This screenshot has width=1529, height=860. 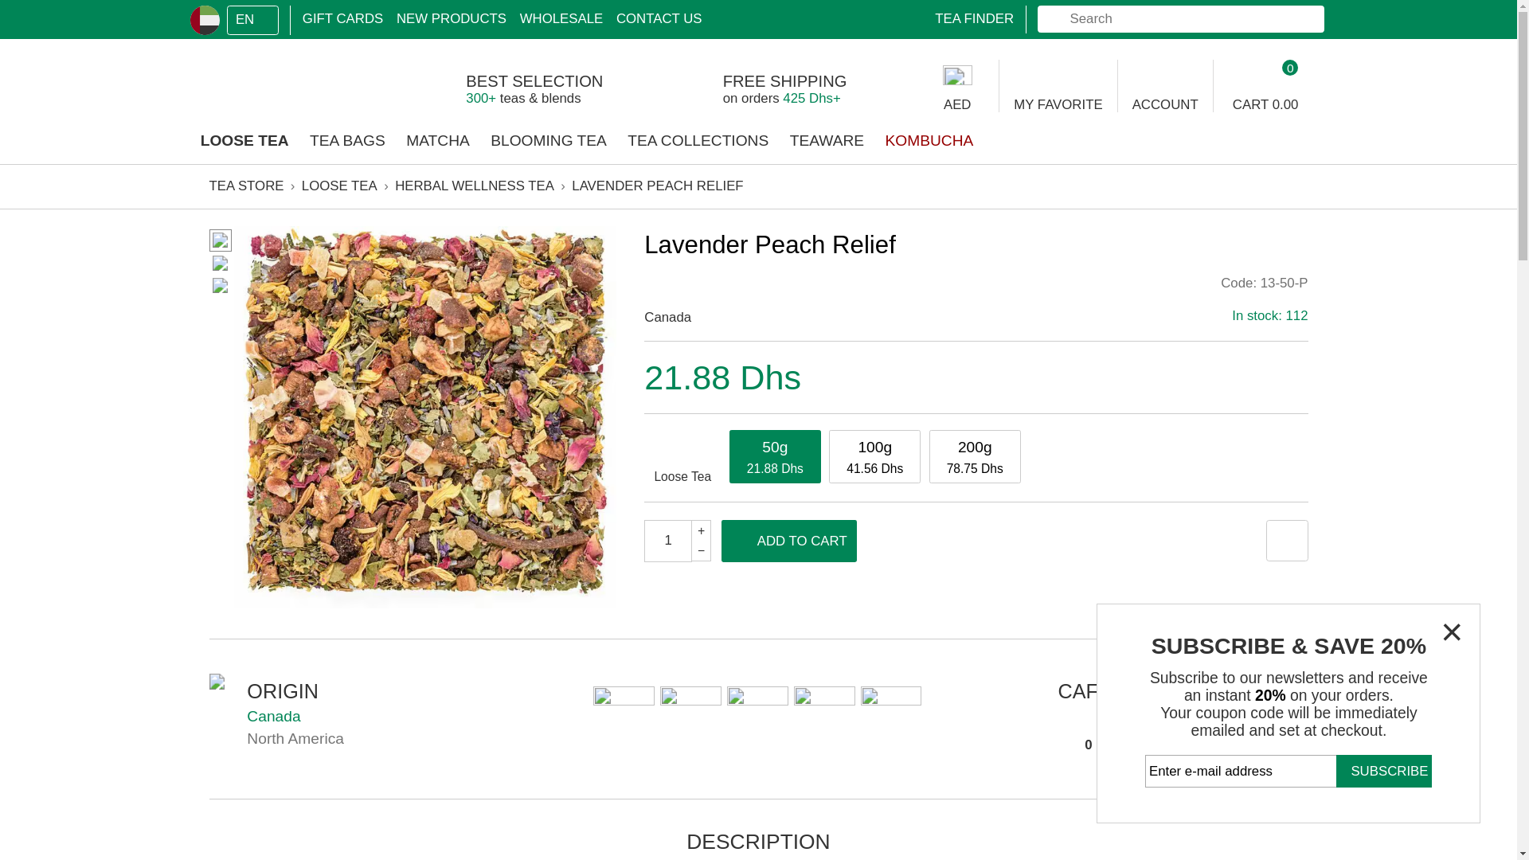 What do you see at coordinates (376, 16) in the screenshot?
I see `NEW PRODUCTS` at bounding box center [376, 16].